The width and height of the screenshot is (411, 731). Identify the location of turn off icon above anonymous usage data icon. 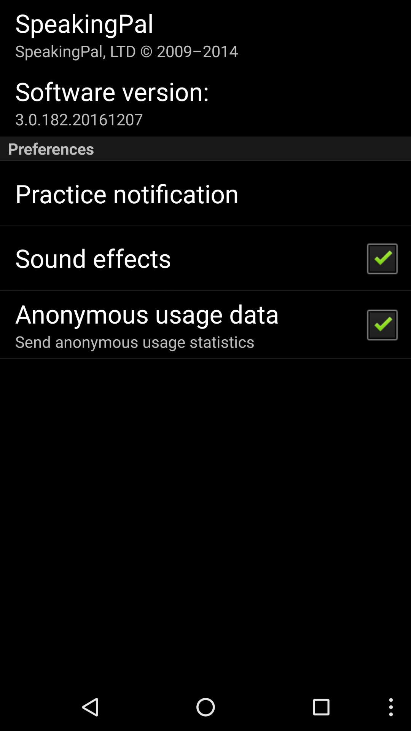
(93, 258).